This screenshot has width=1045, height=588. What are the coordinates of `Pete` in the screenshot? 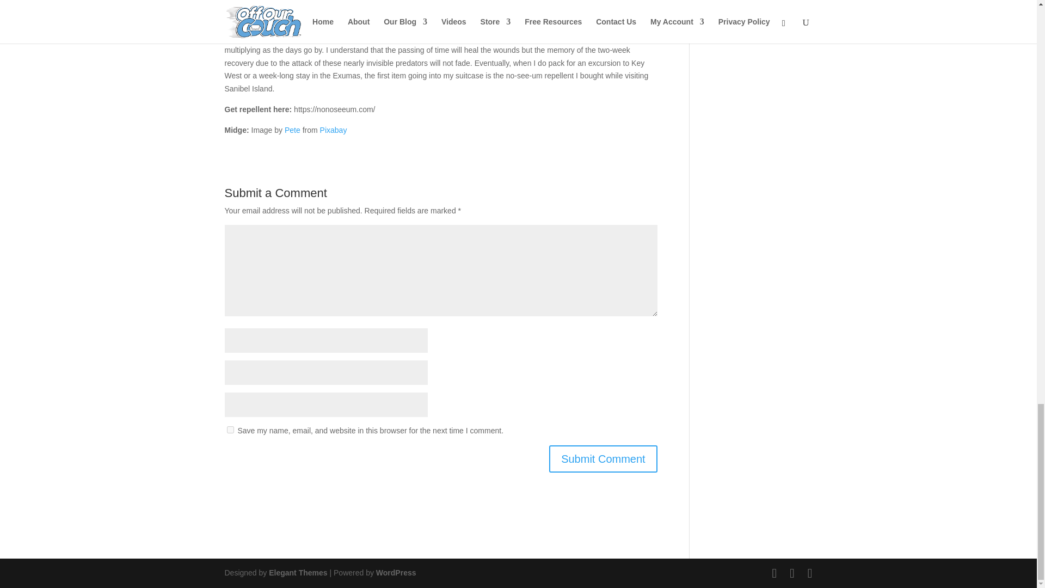 It's located at (292, 130).